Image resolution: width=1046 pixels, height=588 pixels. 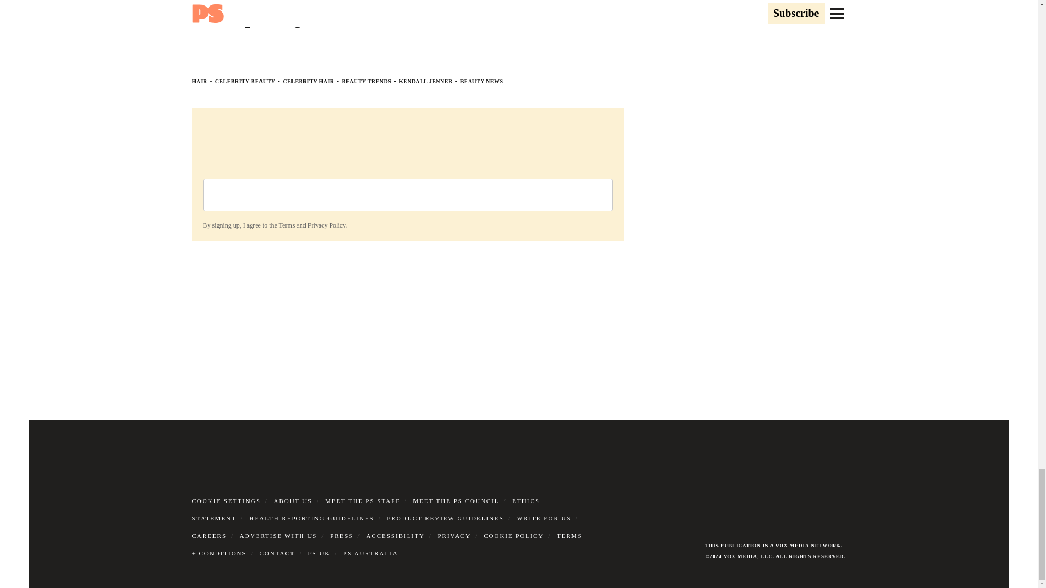 What do you see at coordinates (199, 81) in the screenshot?
I see `HAIR` at bounding box center [199, 81].